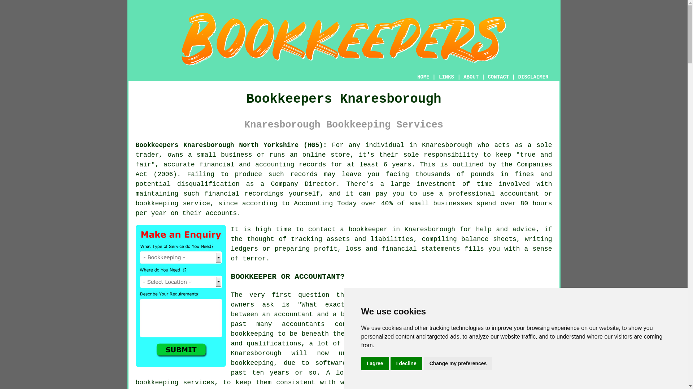  I want to click on LINKS, so click(446, 77).